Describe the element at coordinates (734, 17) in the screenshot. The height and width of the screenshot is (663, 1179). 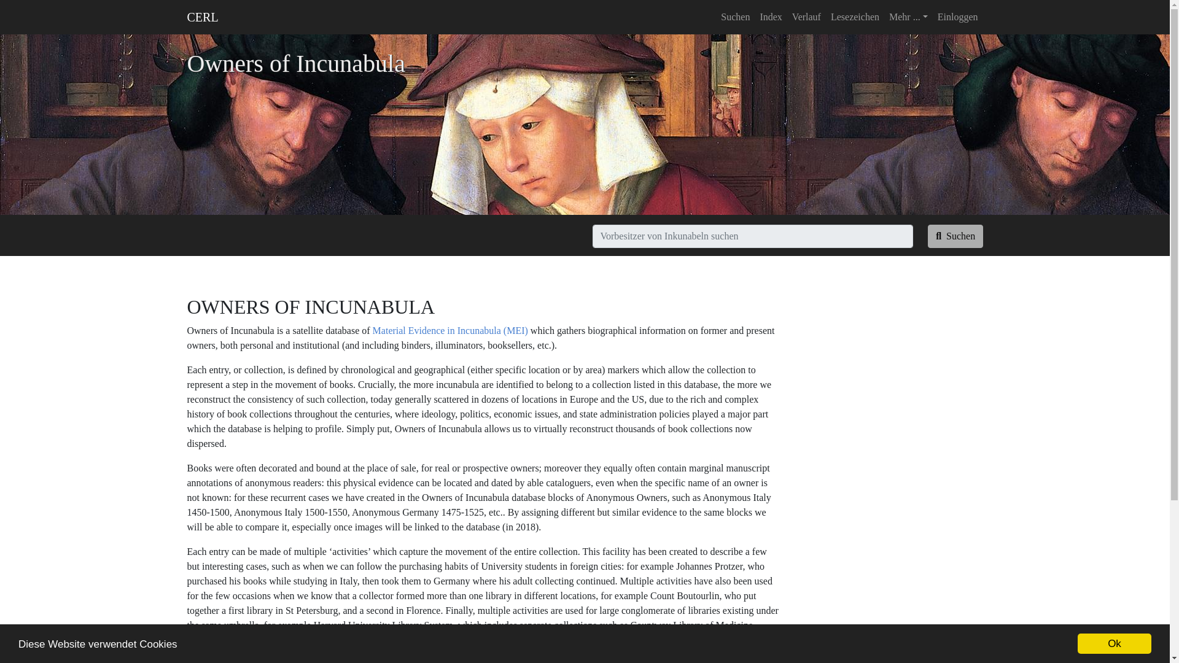
I see `Suchen` at that location.